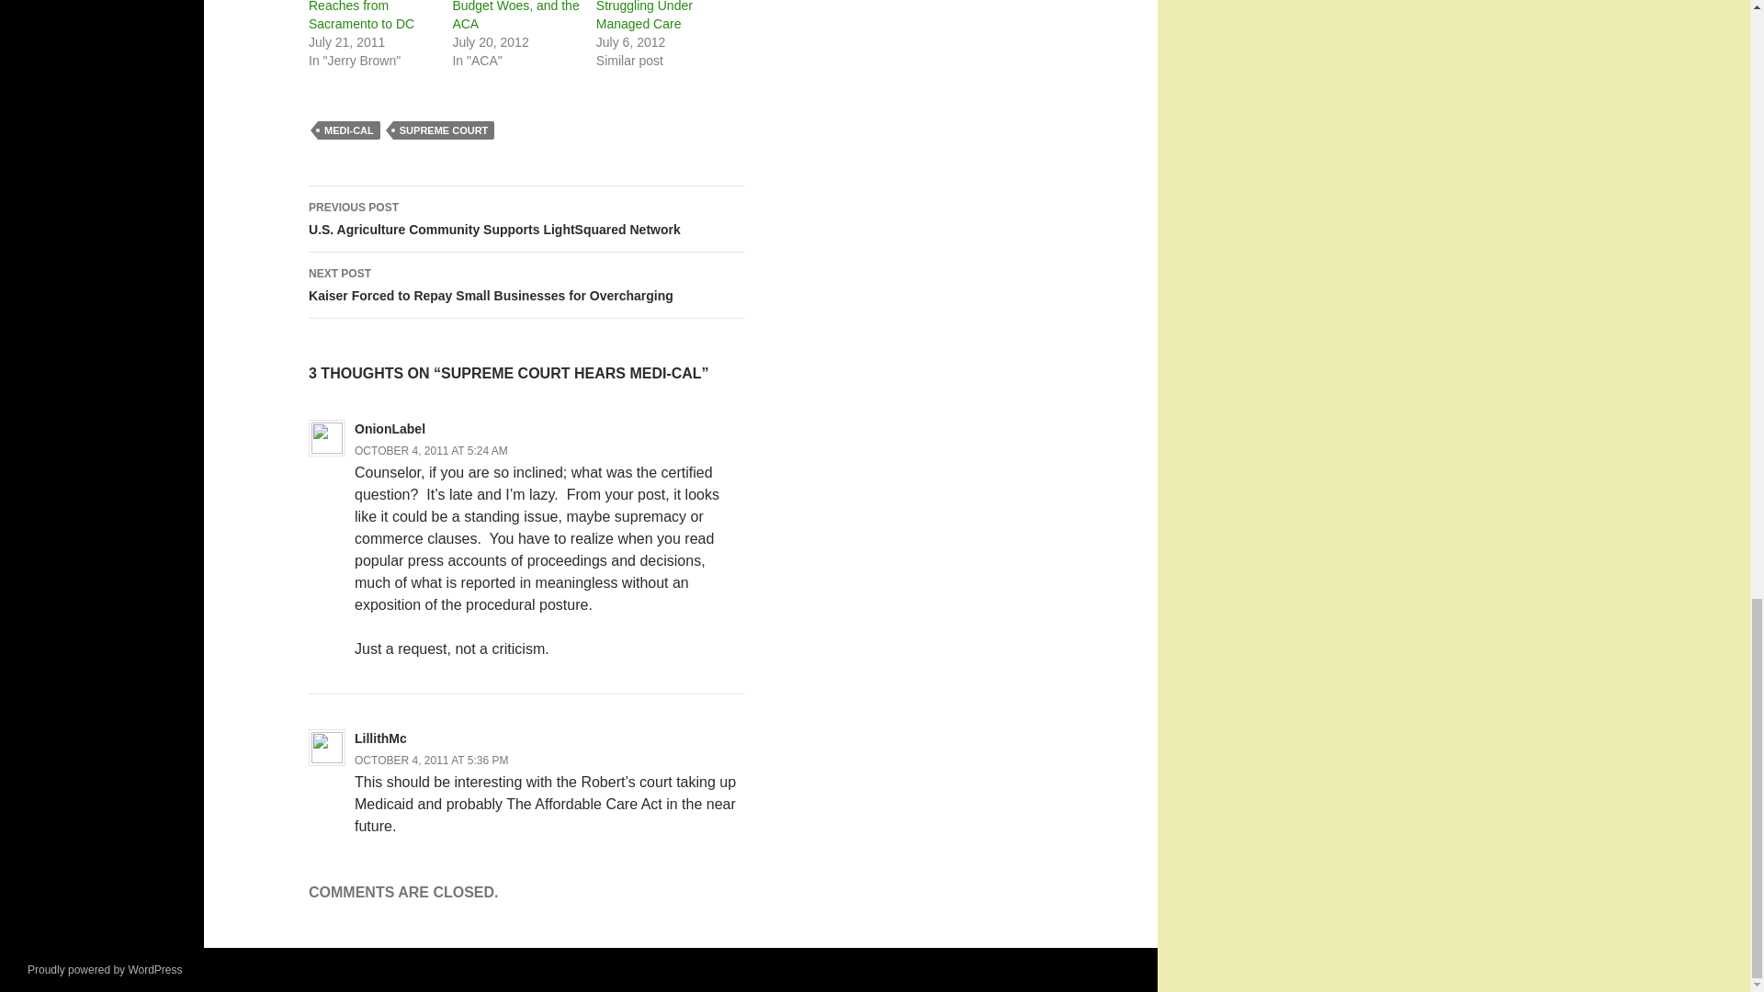 The height and width of the screenshot is (992, 1764). Describe the element at coordinates (105, 969) in the screenshot. I see `Proudly powered by WordPress` at that location.